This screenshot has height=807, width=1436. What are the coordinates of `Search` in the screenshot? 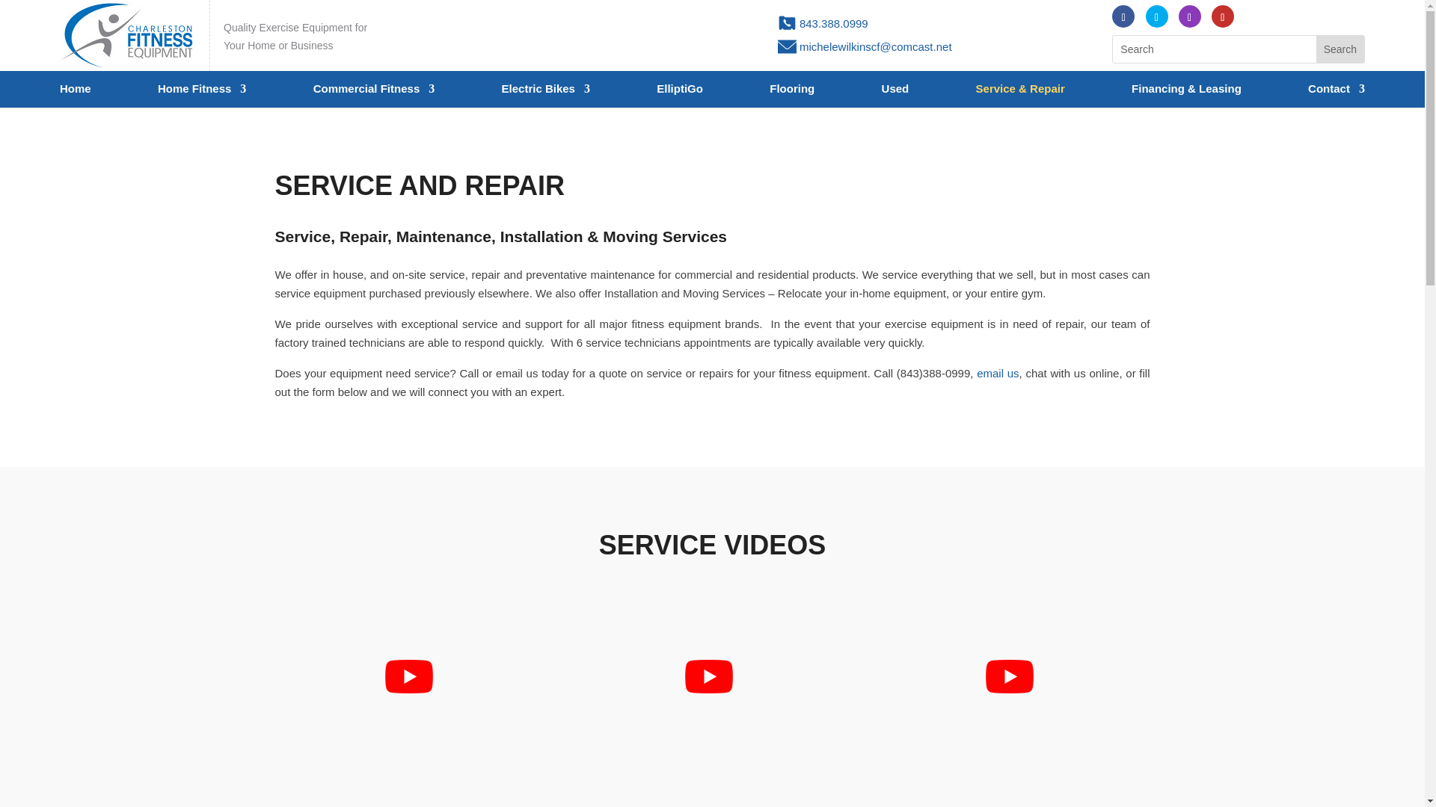 It's located at (1340, 49).